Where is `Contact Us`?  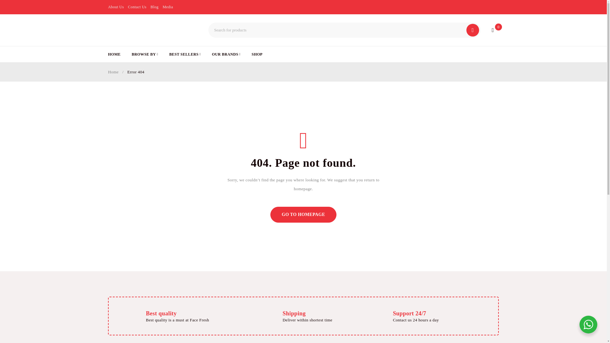
Contact Us is located at coordinates (137, 7).